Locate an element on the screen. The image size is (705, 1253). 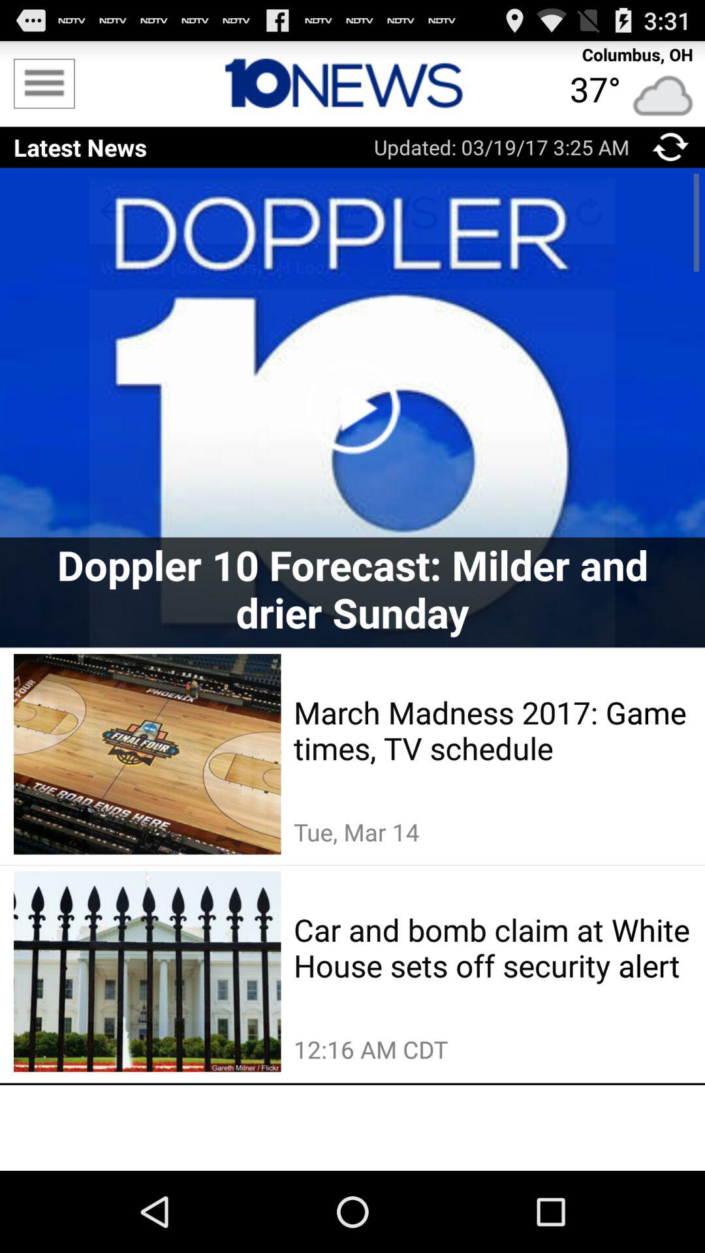
launch the app below the march madness 2017 is located at coordinates (492, 832).